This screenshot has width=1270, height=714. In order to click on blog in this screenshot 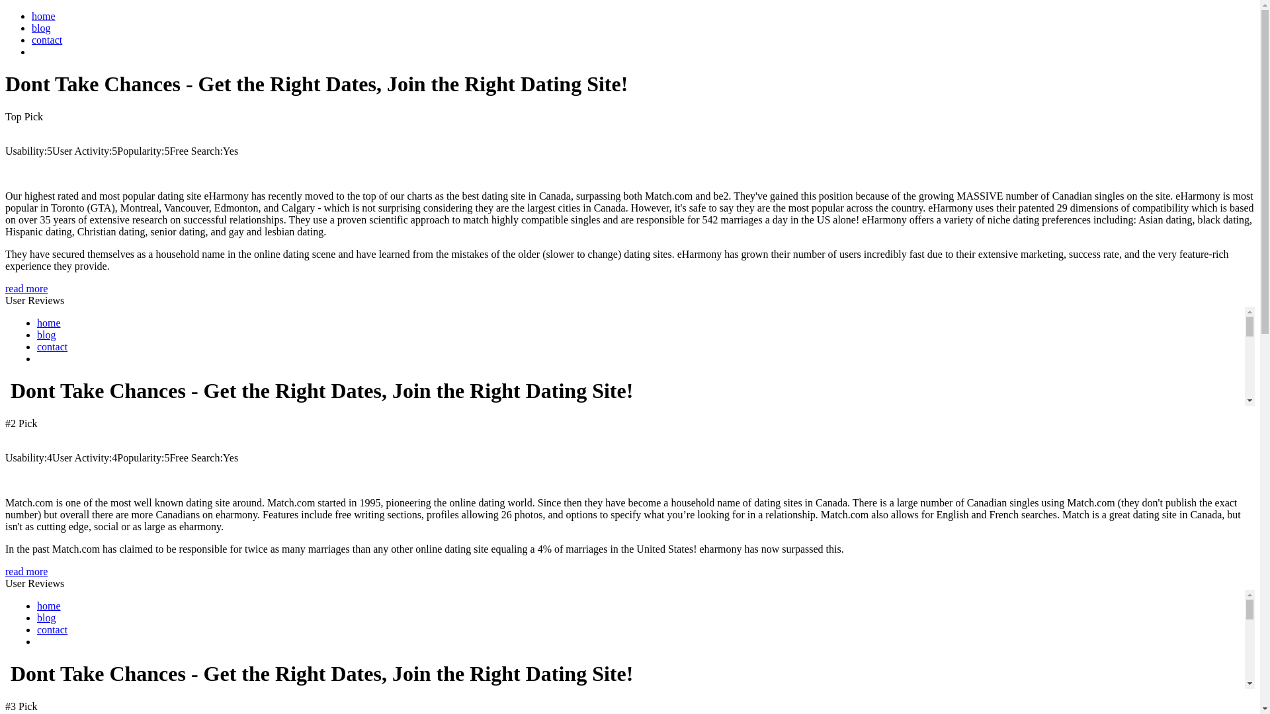, I will do `click(41, 28)`.